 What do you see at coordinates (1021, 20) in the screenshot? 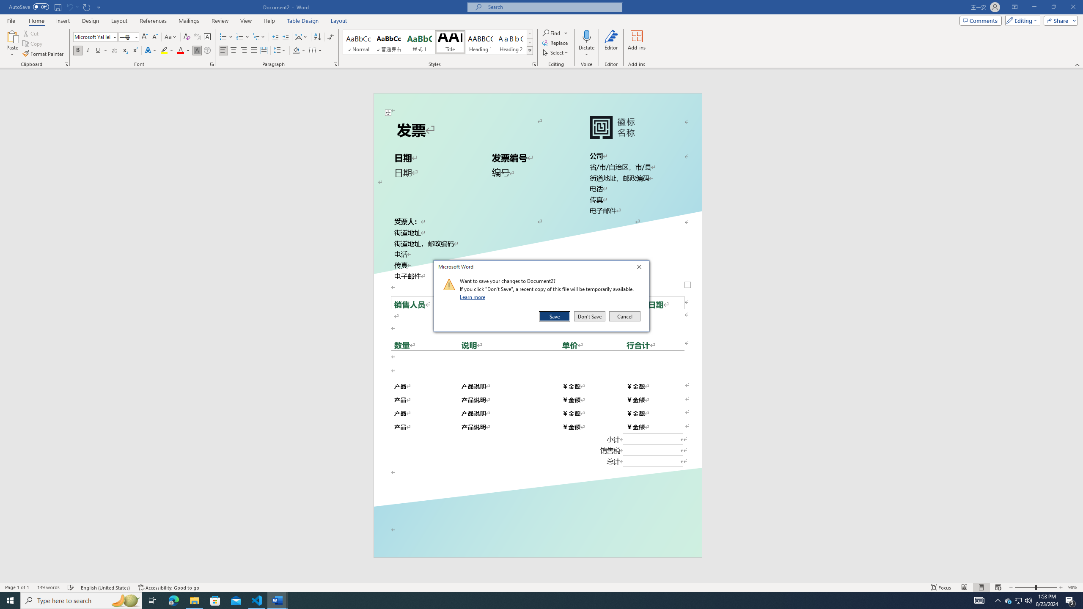
I see `Mode` at bounding box center [1021, 20].